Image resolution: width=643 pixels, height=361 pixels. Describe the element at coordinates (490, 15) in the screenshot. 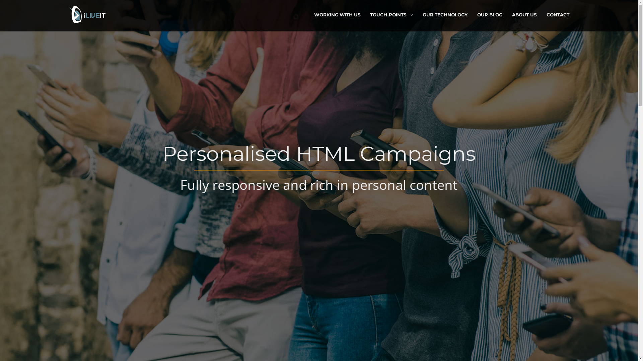

I see `OUR BLOG` at that location.